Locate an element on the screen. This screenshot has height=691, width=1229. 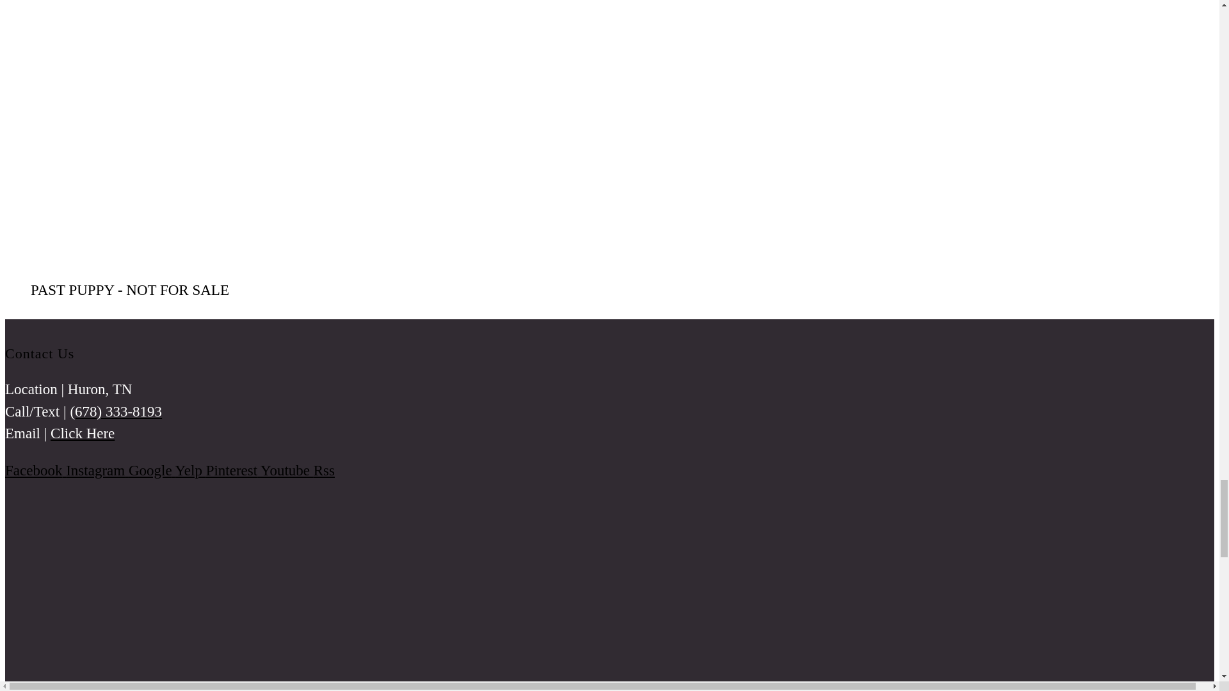
Google is located at coordinates (152, 470).